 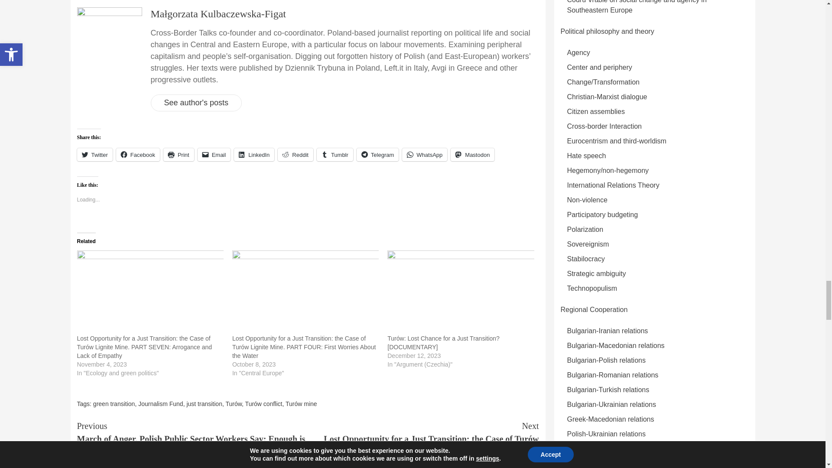 I want to click on Click to share on Telegram, so click(x=377, y=154).